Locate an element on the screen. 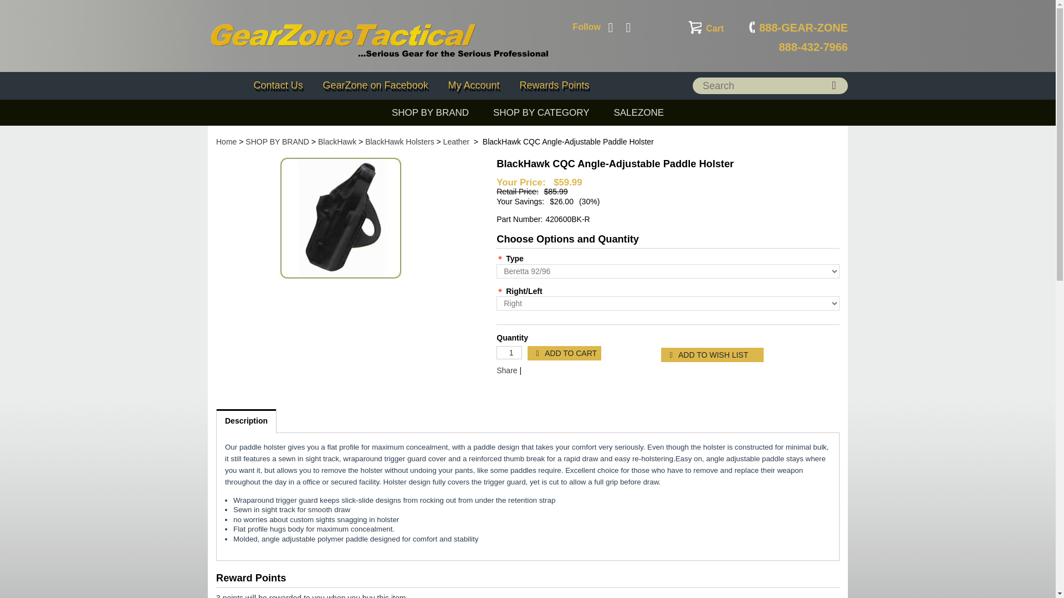 The height and width of the screenshot is (598, 1064). Rewards Points is located at coordinates (554, 85).